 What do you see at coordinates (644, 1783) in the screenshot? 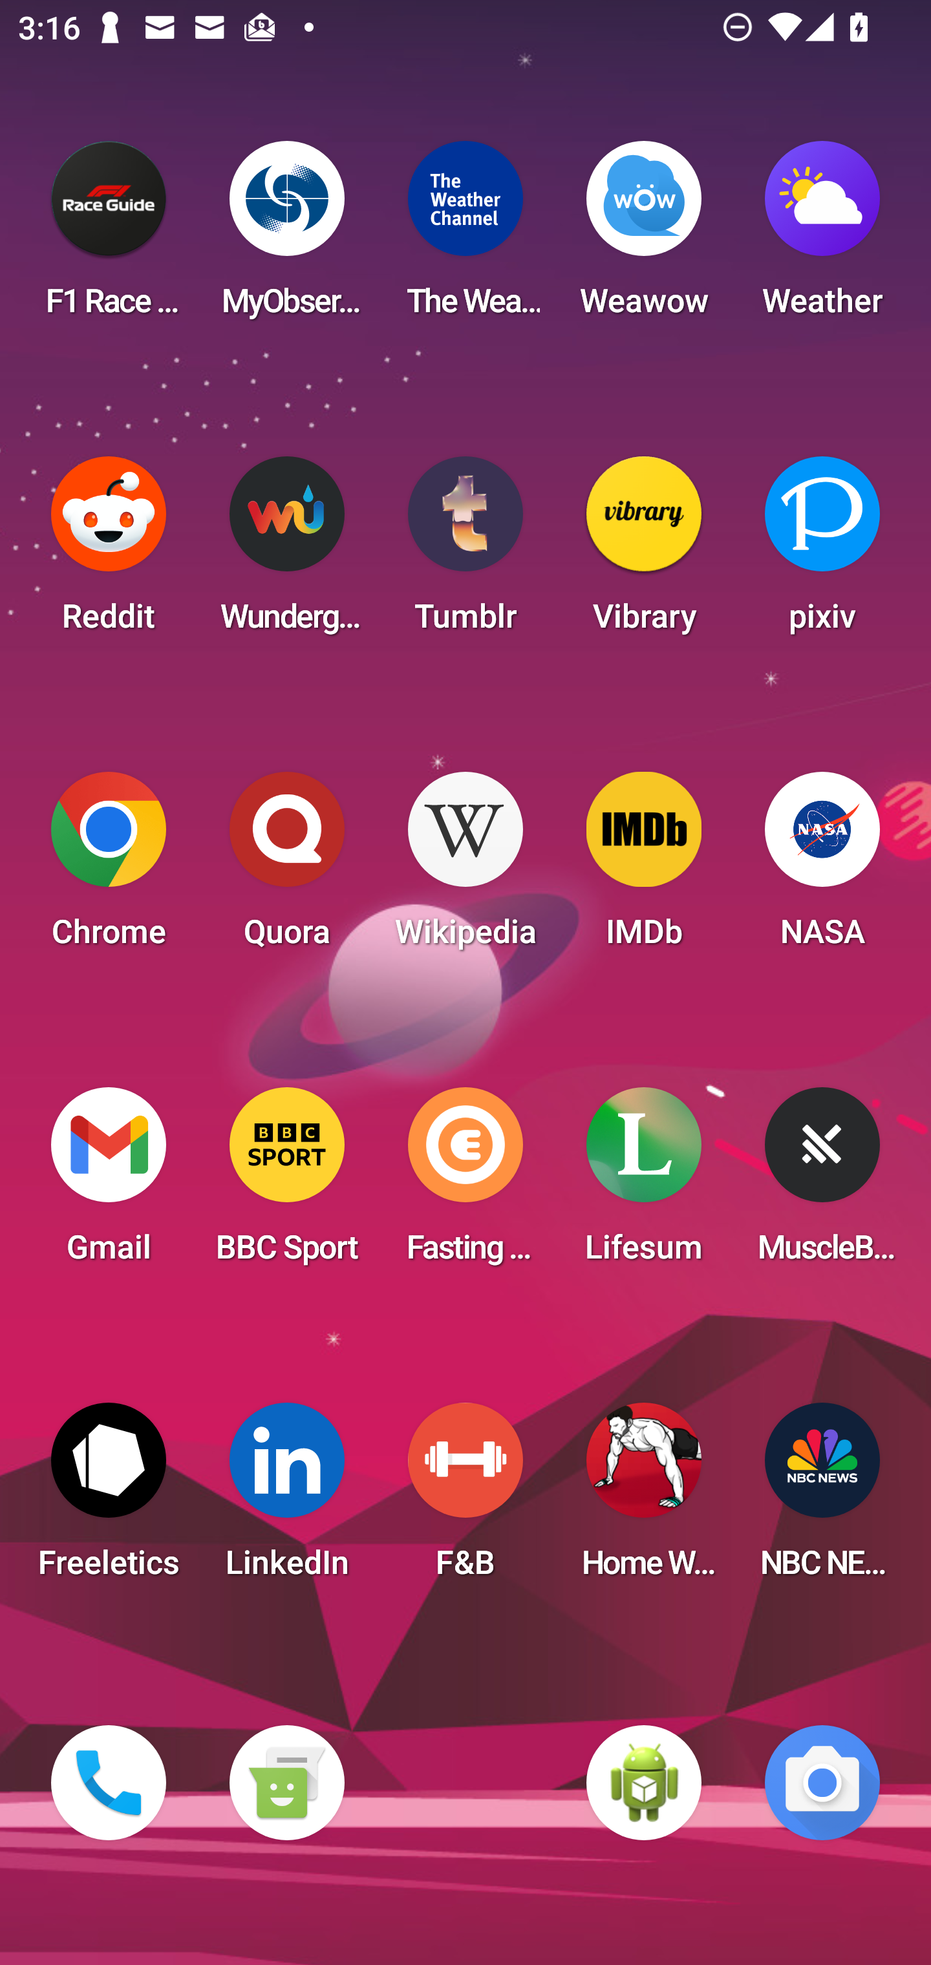
I see `WebView Browser Tester` at bounding box center [644, 1783].